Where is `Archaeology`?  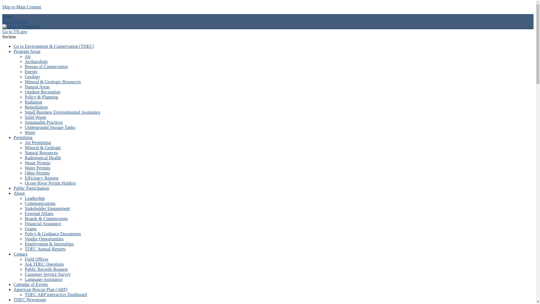
Archaeology is located at coordinates (36, 61).